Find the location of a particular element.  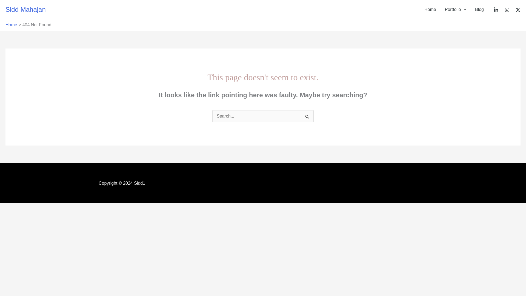

Sidd Mahajan is located at coordinates (25, 10).